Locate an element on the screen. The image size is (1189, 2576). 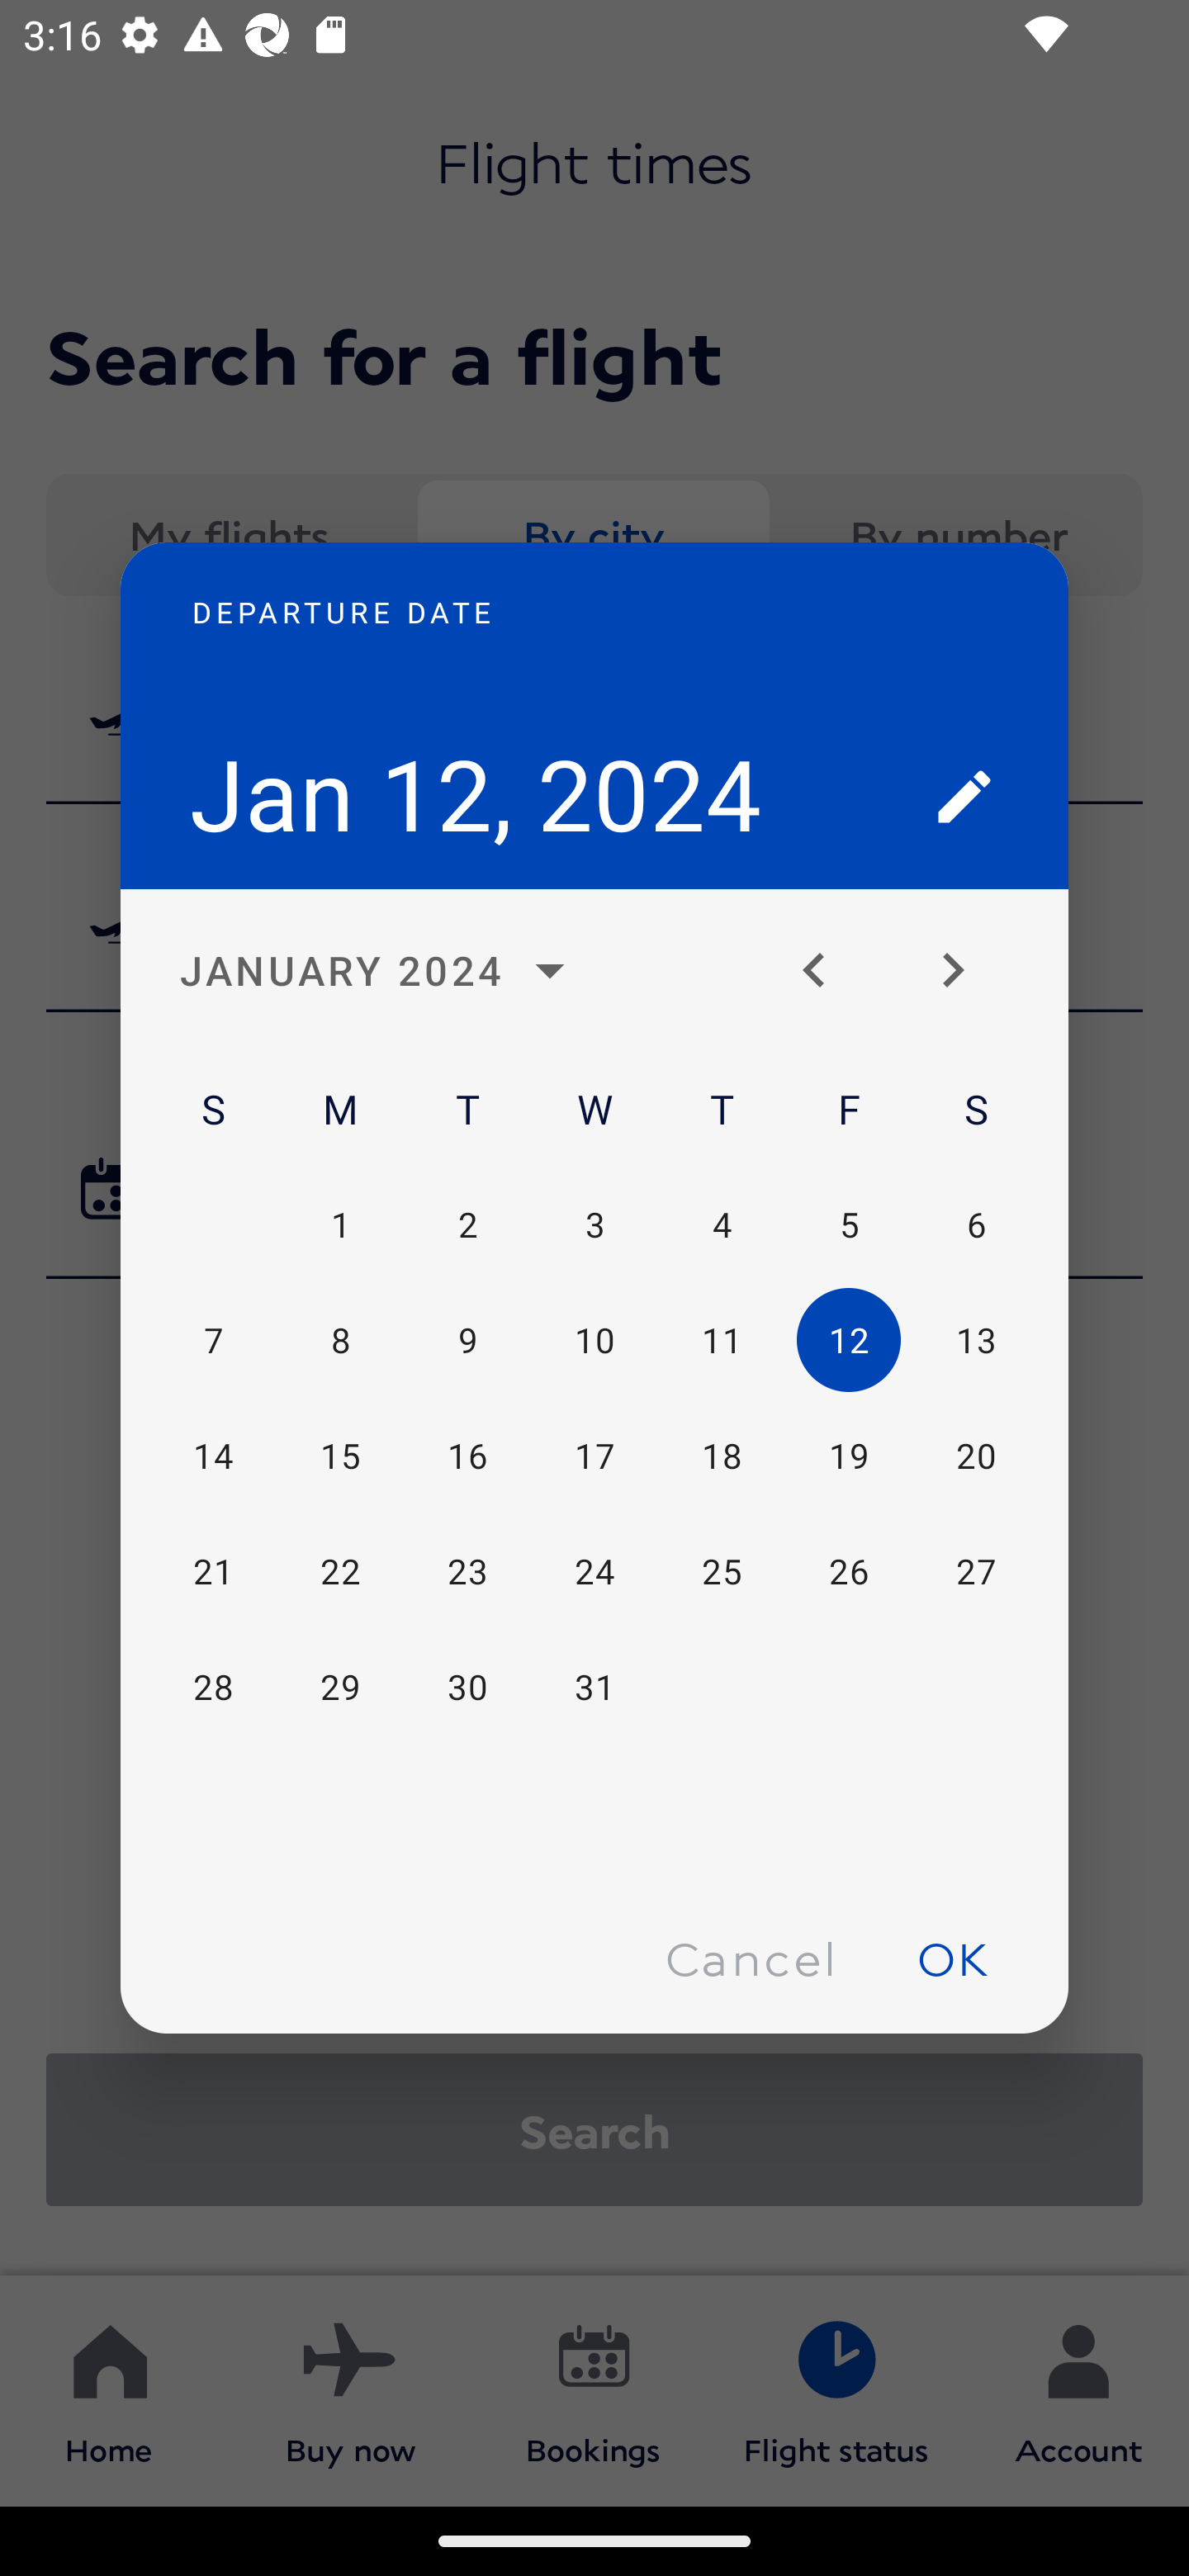
12 Today Fri, Jan 12 is located at coordinates (848, 1341).